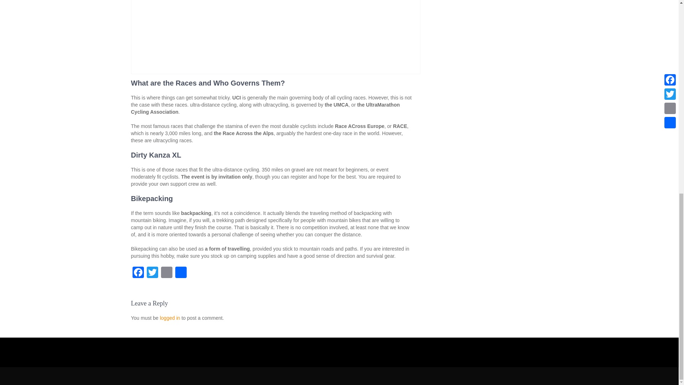 Image resolution: width=684 pixels, height=385 pixels. Describe the element at coordinates (152, 273) in the screenshot. I see `Twitter` at that location.